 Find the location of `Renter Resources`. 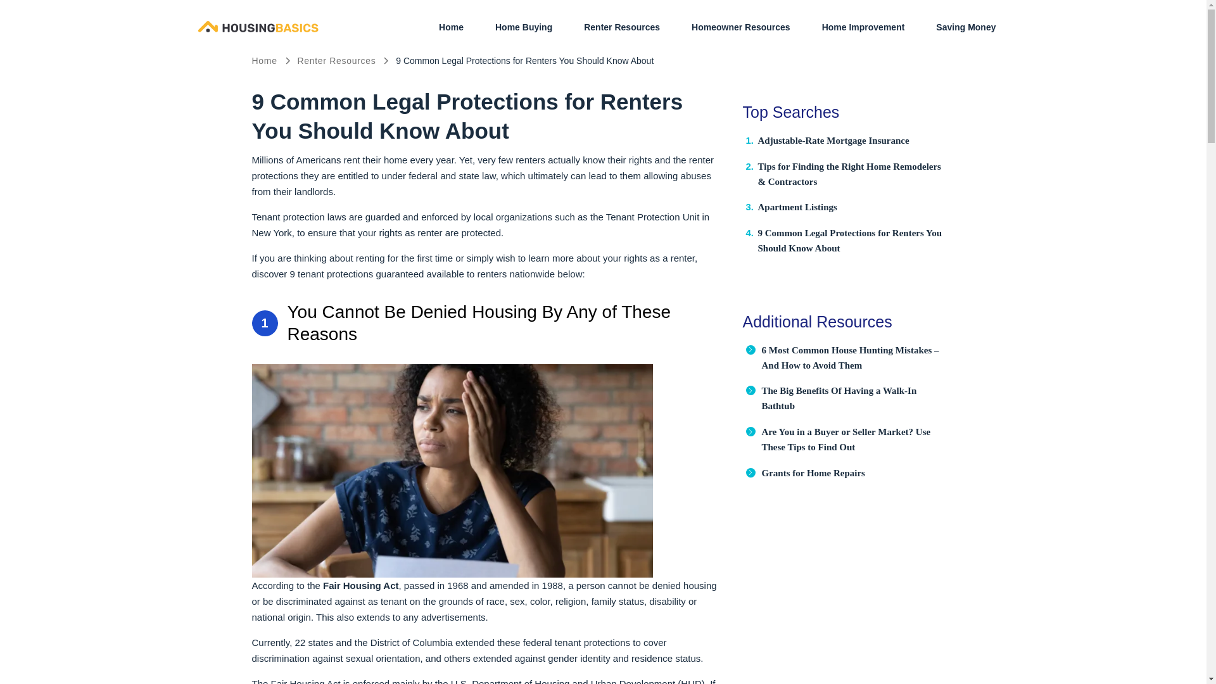

Renter Resources is located at coordinates (336, 60).